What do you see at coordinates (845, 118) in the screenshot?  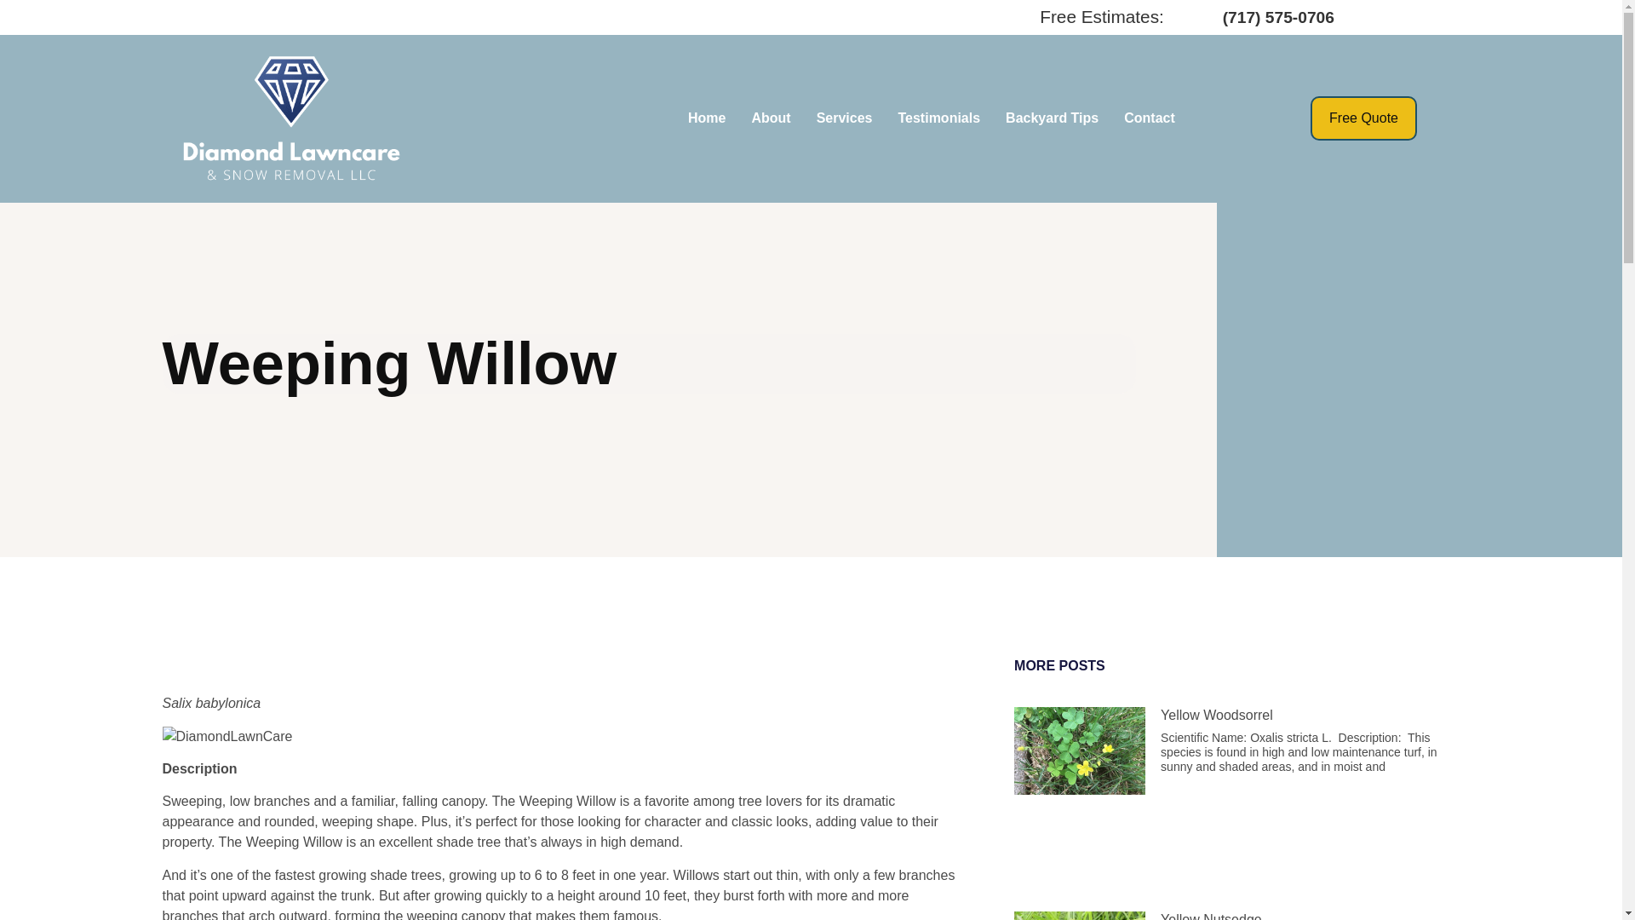 I see `Services` at bounding box center [845, 118].